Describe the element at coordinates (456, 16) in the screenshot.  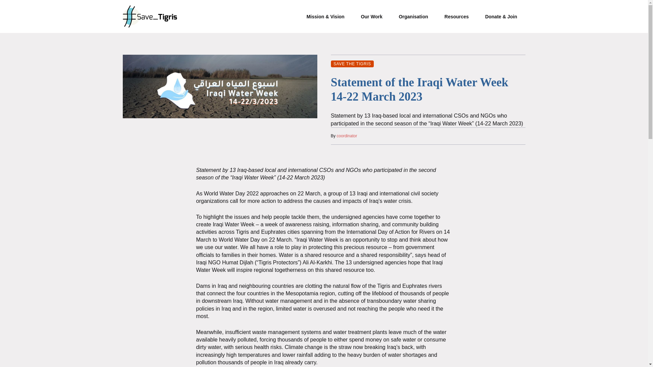
I see `Resources` at that location.